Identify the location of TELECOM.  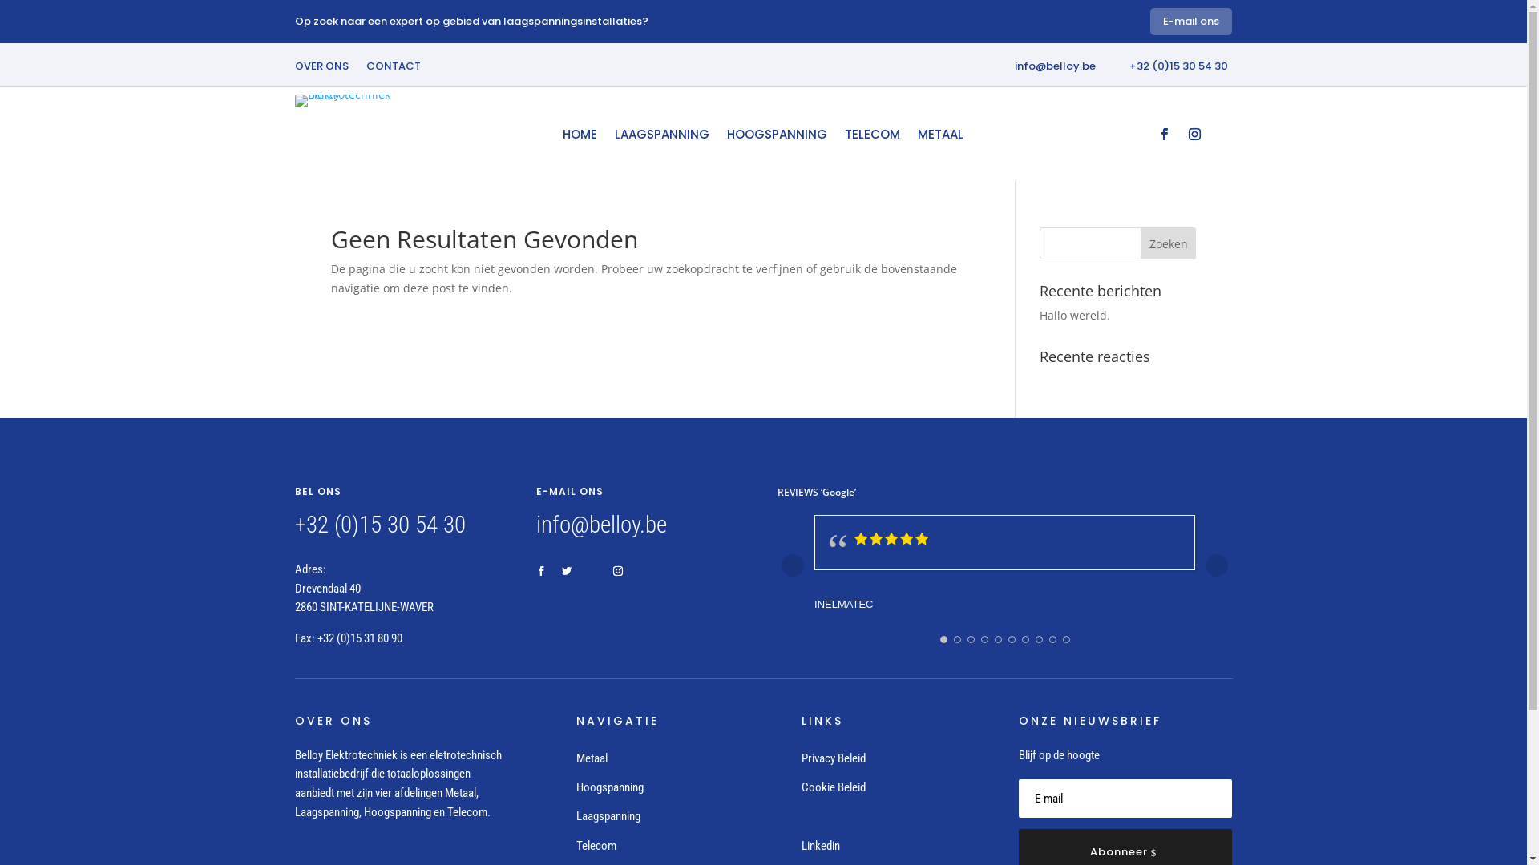
(872, 138).